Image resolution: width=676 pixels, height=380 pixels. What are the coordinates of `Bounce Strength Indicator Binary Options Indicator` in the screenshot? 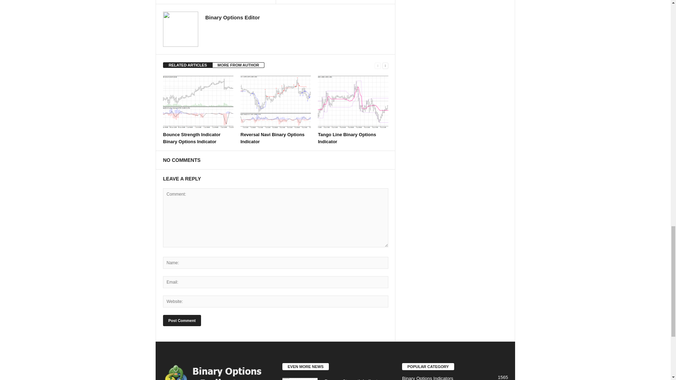 It's located at (198, 102).